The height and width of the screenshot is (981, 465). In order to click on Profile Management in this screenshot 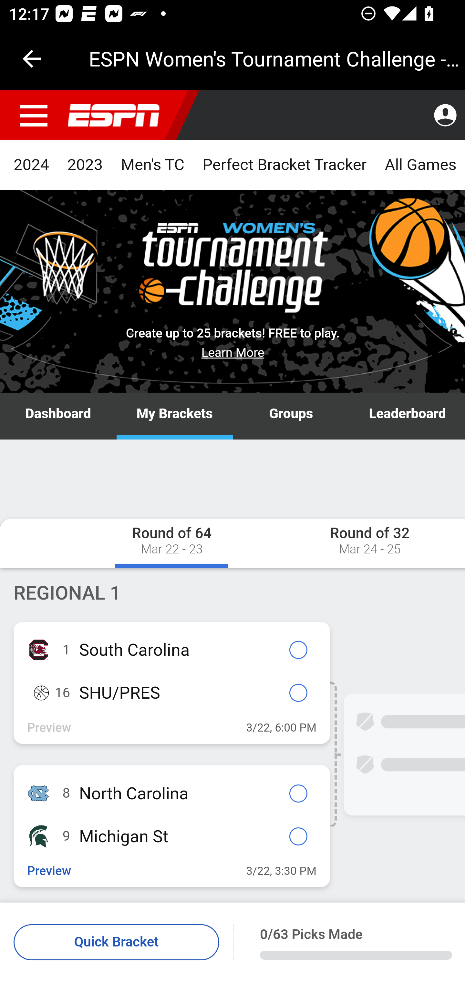, I will do `click(445, 116)`.